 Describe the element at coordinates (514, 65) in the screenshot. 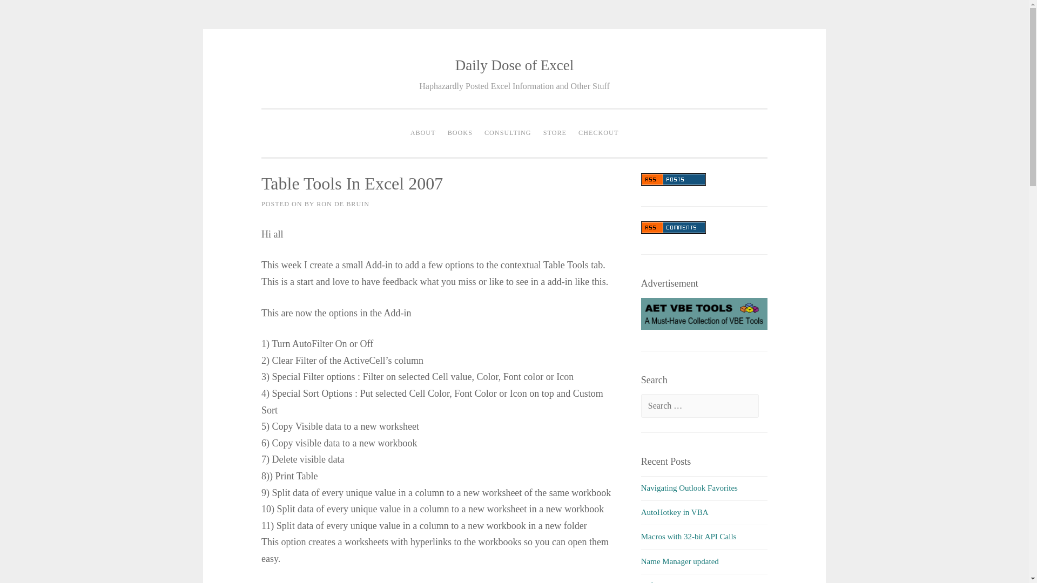

I see `Daily Dose of Excel` at that location.